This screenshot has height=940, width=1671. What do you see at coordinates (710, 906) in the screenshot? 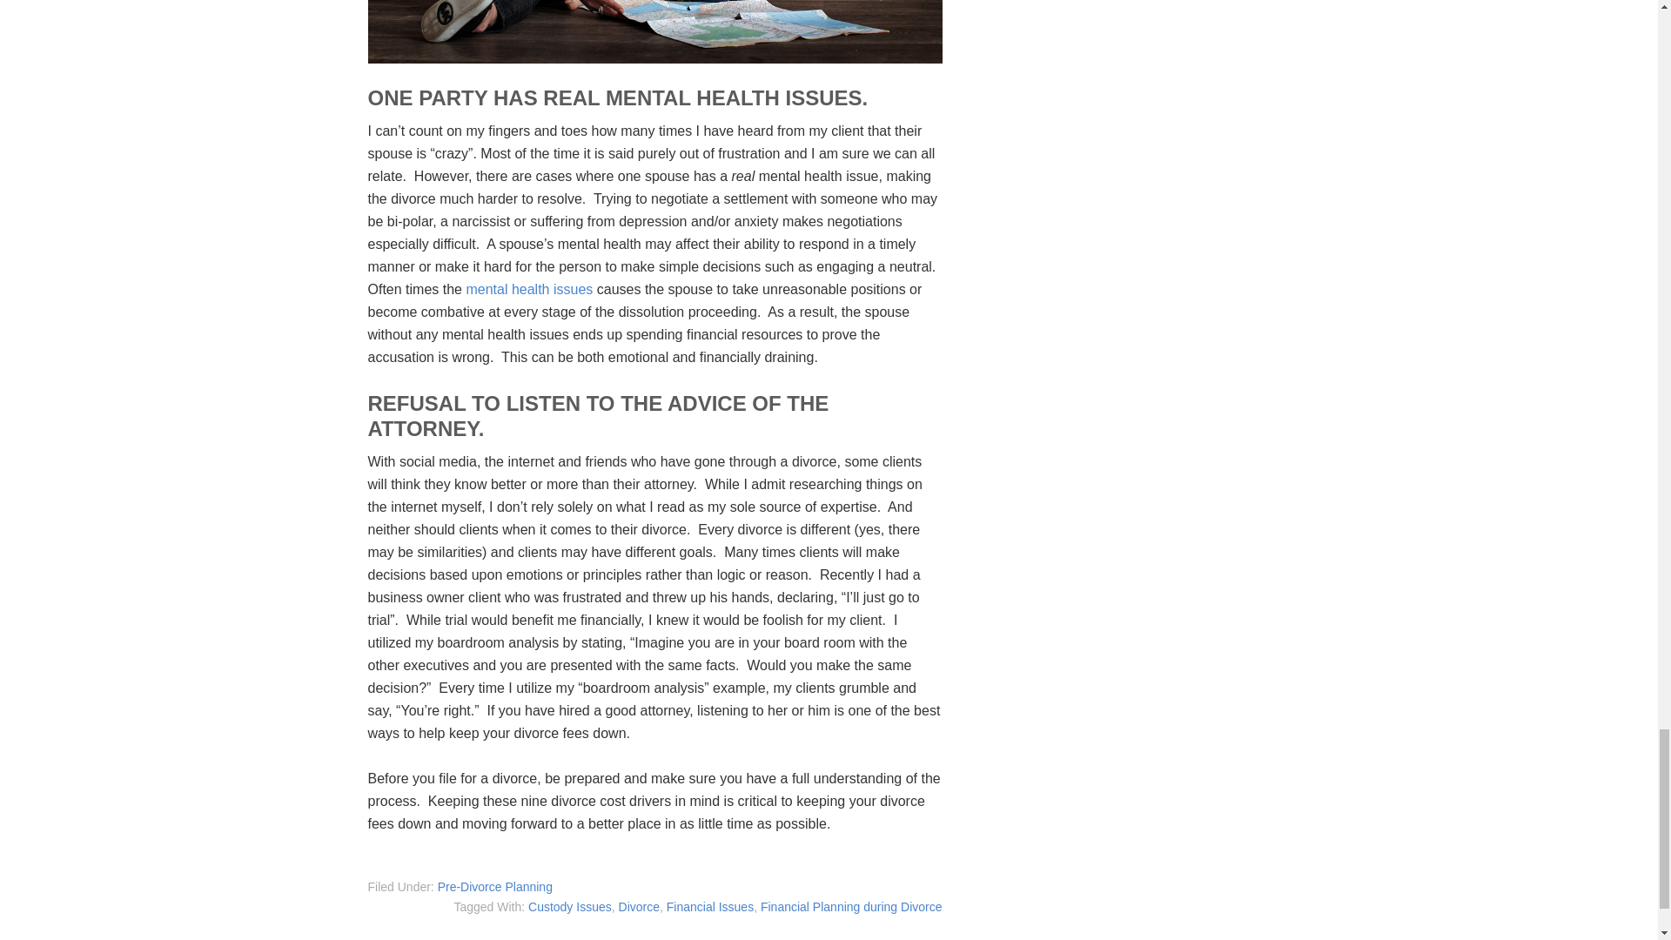
I see `Financial Issues` at bounding box center [710, 906].